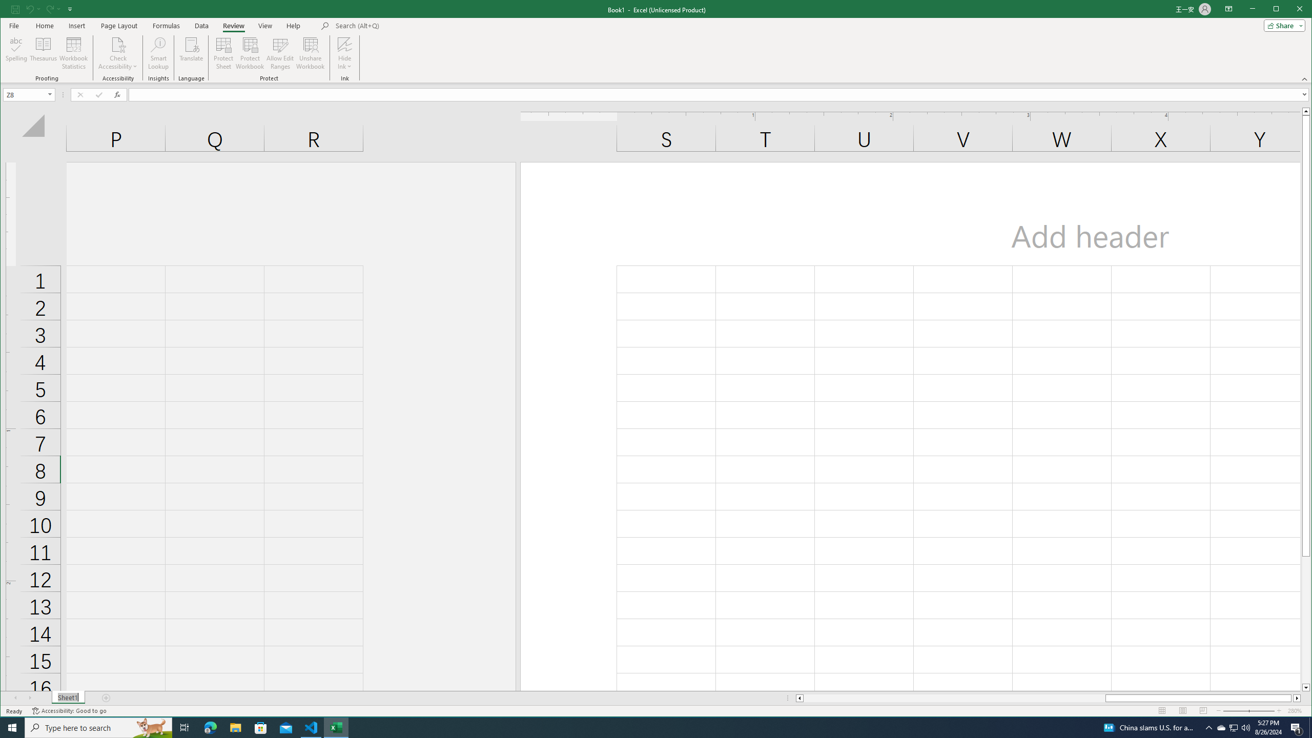 The width and height of the screenshot is (1312, 738). What do you see at coordinates (1234, 728) in the screenshot?
I see `Accessibility Checker Accessibility: Good to go` at bounding box center [1234, 728].